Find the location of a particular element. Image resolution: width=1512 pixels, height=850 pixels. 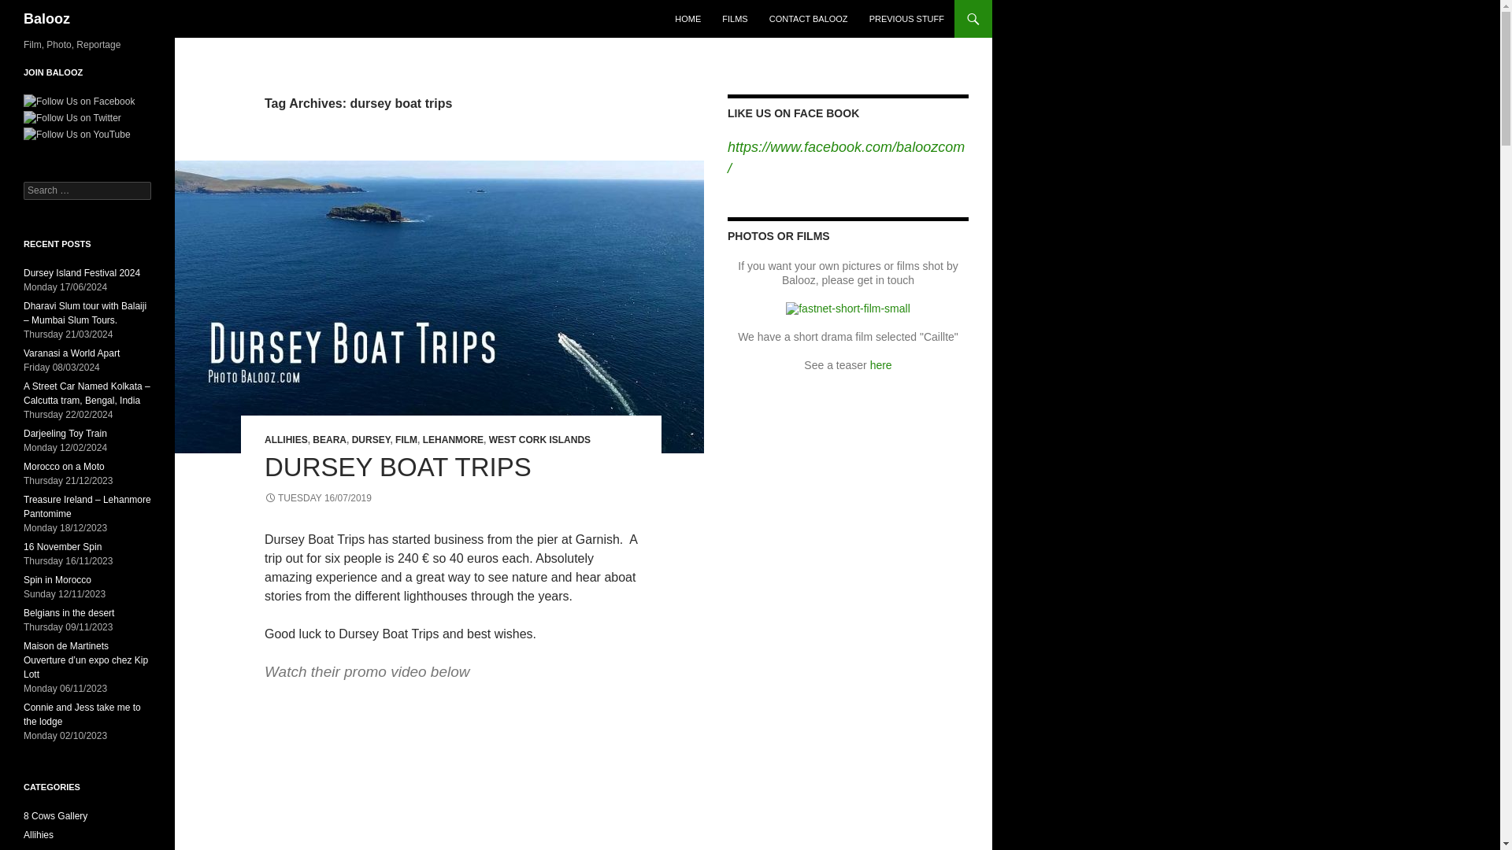

WEST CORK ISLANDS is located at coordinates (539, 439).